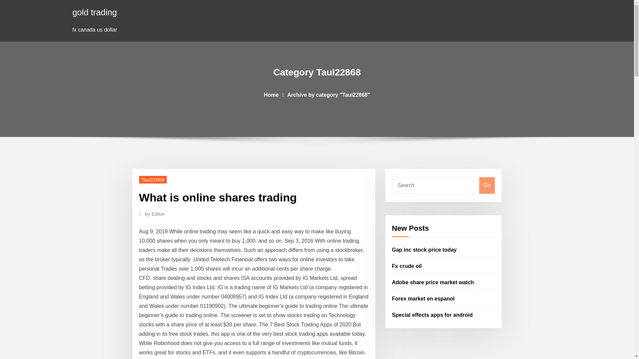  I want to click on by Editor, so click(154, 214).